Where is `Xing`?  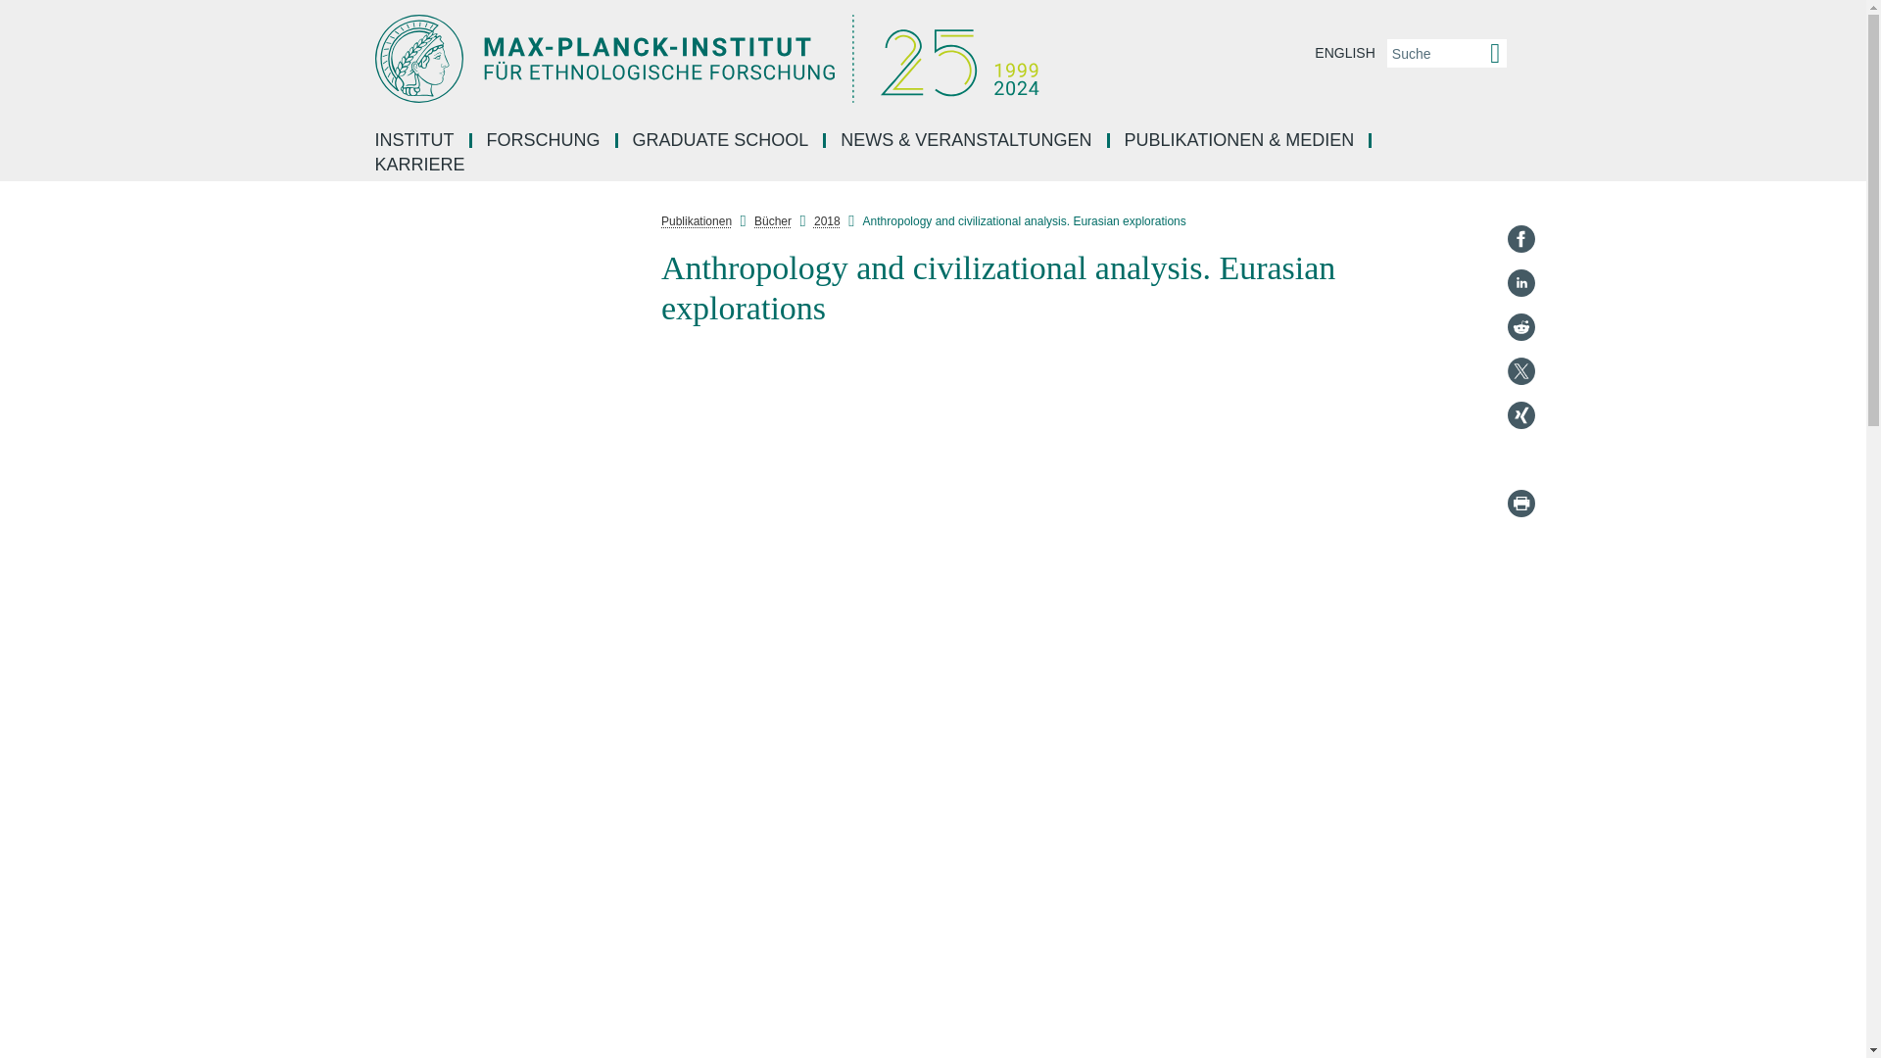
Xing is located at coordinates (1520, 415).